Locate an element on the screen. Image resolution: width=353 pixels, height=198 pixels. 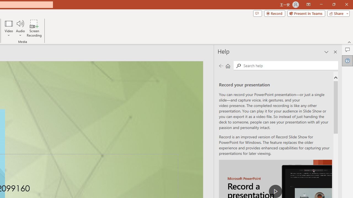
Home is located at coordinates (228, 65).